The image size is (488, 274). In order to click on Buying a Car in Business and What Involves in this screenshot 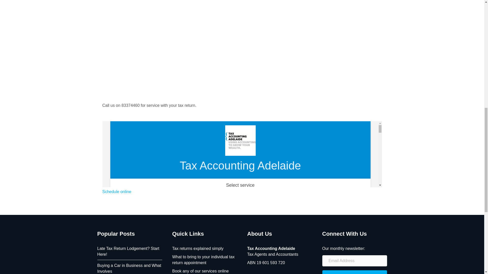, I will do `click(129, 268)`.